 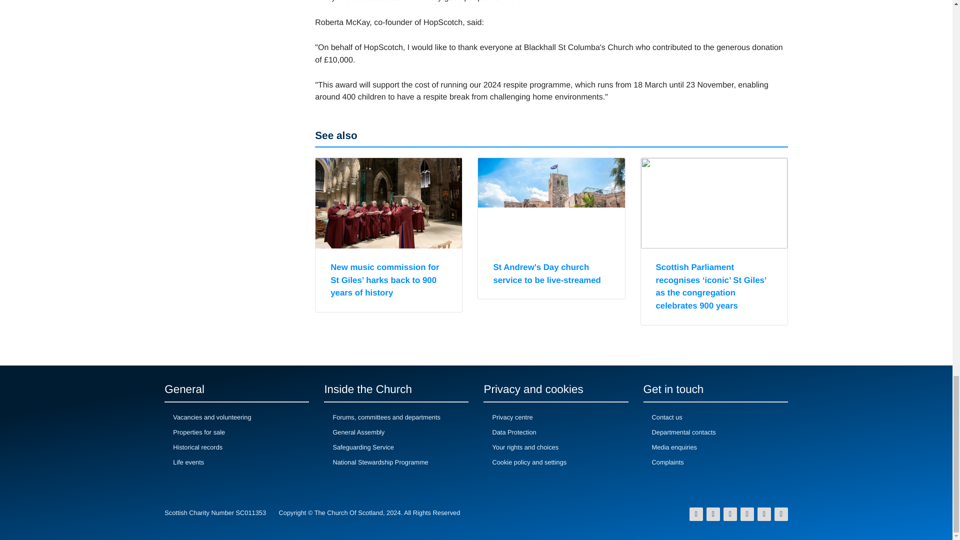 What do you see at coordinates (696, 513) in the screenshot?
I see `Church of Scotland Facebook` at bounding box center [696, 513].